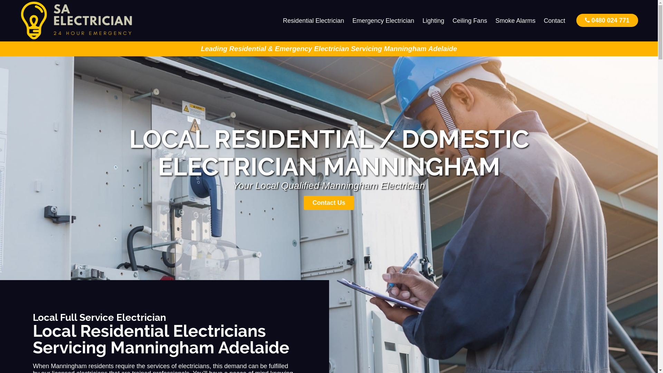 The image size is (663, 373). I want to click on Contact Us, so click(329, 203).